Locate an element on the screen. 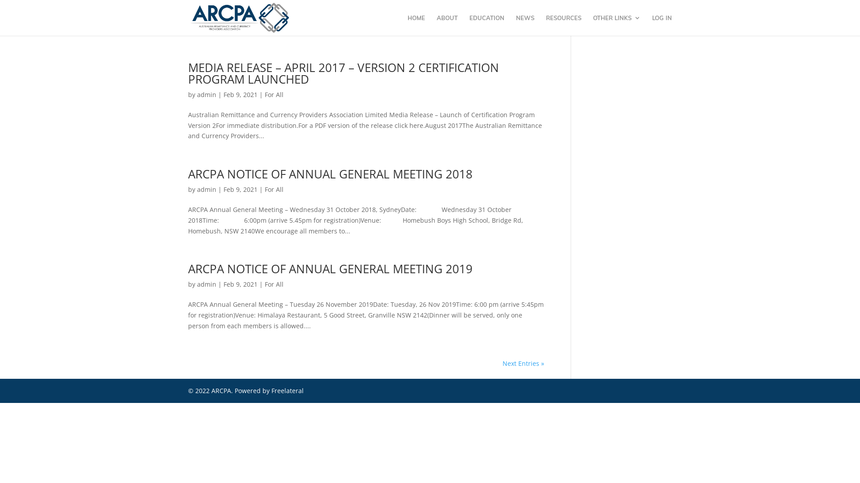 The width and height of the screenshot is (860, 483). OTHER LINKS is located at coordinates (617, 25).